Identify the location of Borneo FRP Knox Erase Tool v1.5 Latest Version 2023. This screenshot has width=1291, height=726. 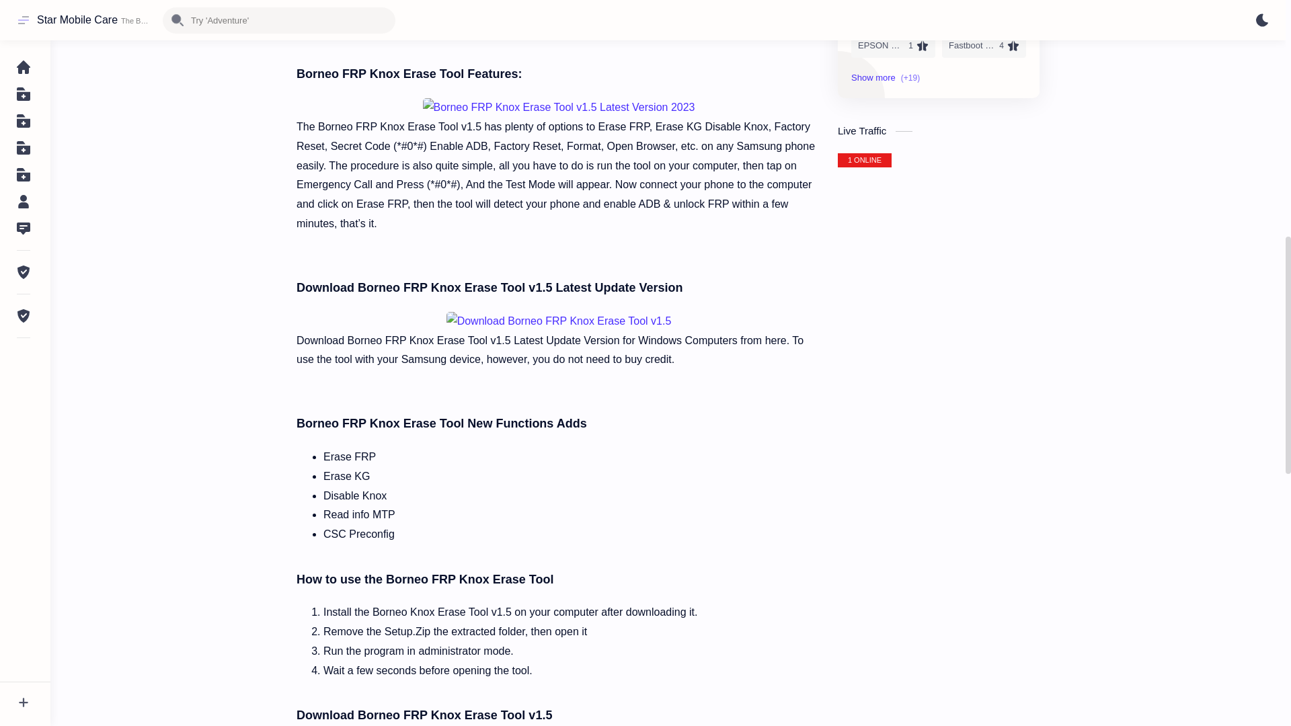
(558, 108).